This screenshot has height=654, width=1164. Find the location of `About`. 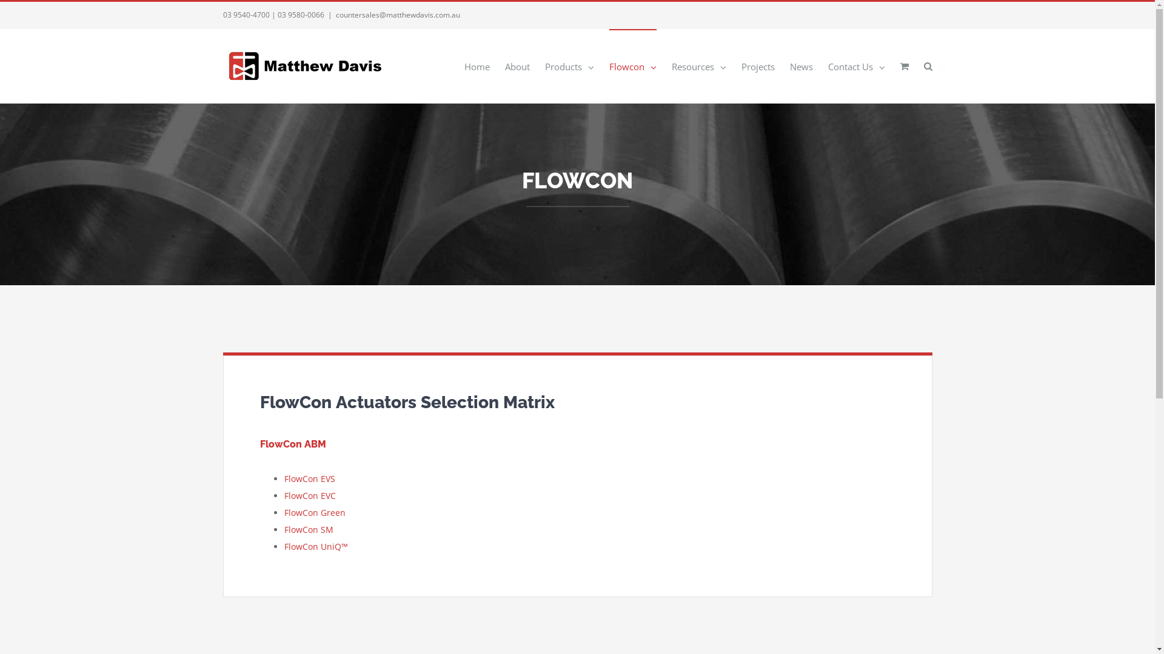

About is located at coordinates (517, 66).